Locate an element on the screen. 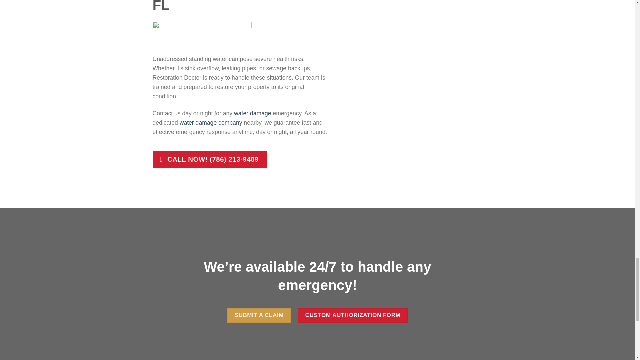  water damage company is located at coordinates (211, 123).